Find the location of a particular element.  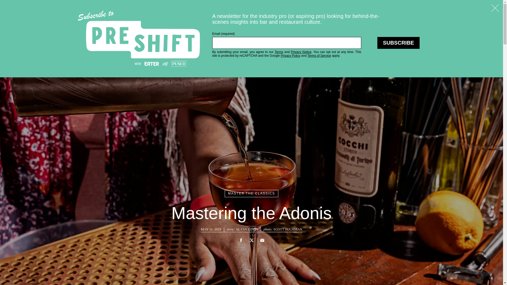

x is located at coordinates (251, 240).